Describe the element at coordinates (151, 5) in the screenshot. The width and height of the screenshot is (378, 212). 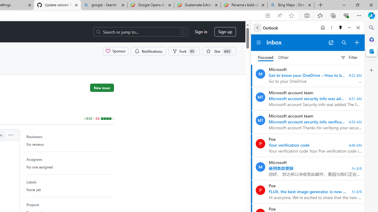
I see `Google Opens AI Academy for Startups - Nearshore Americas` at that location.